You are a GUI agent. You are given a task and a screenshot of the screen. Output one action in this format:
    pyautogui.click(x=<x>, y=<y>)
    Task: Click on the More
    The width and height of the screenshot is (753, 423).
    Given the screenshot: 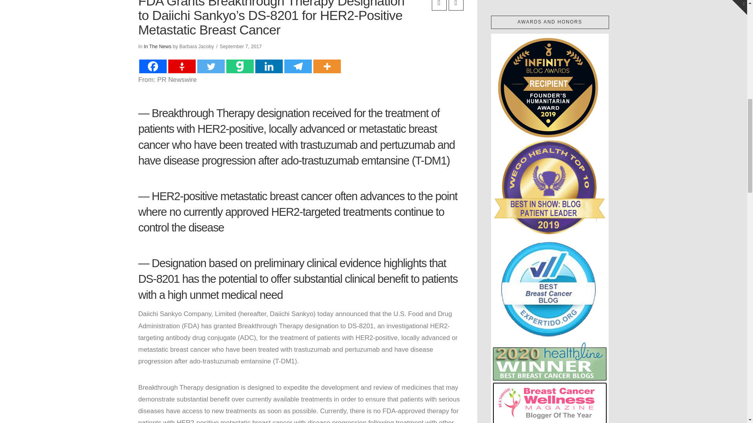 What is the action you would take?
    pyautogui.click(x=326, y=66)
    